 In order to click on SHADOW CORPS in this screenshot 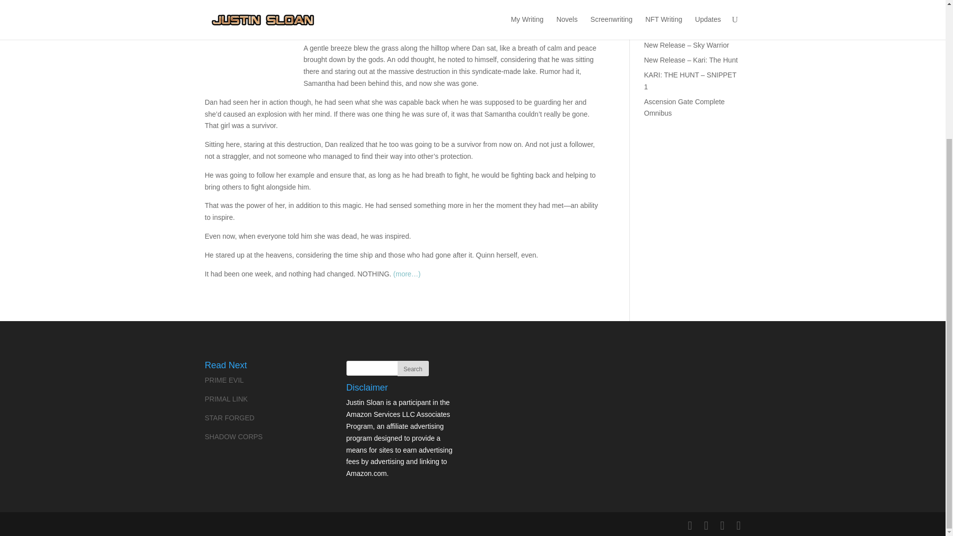, I will do `click(233, 436)`.